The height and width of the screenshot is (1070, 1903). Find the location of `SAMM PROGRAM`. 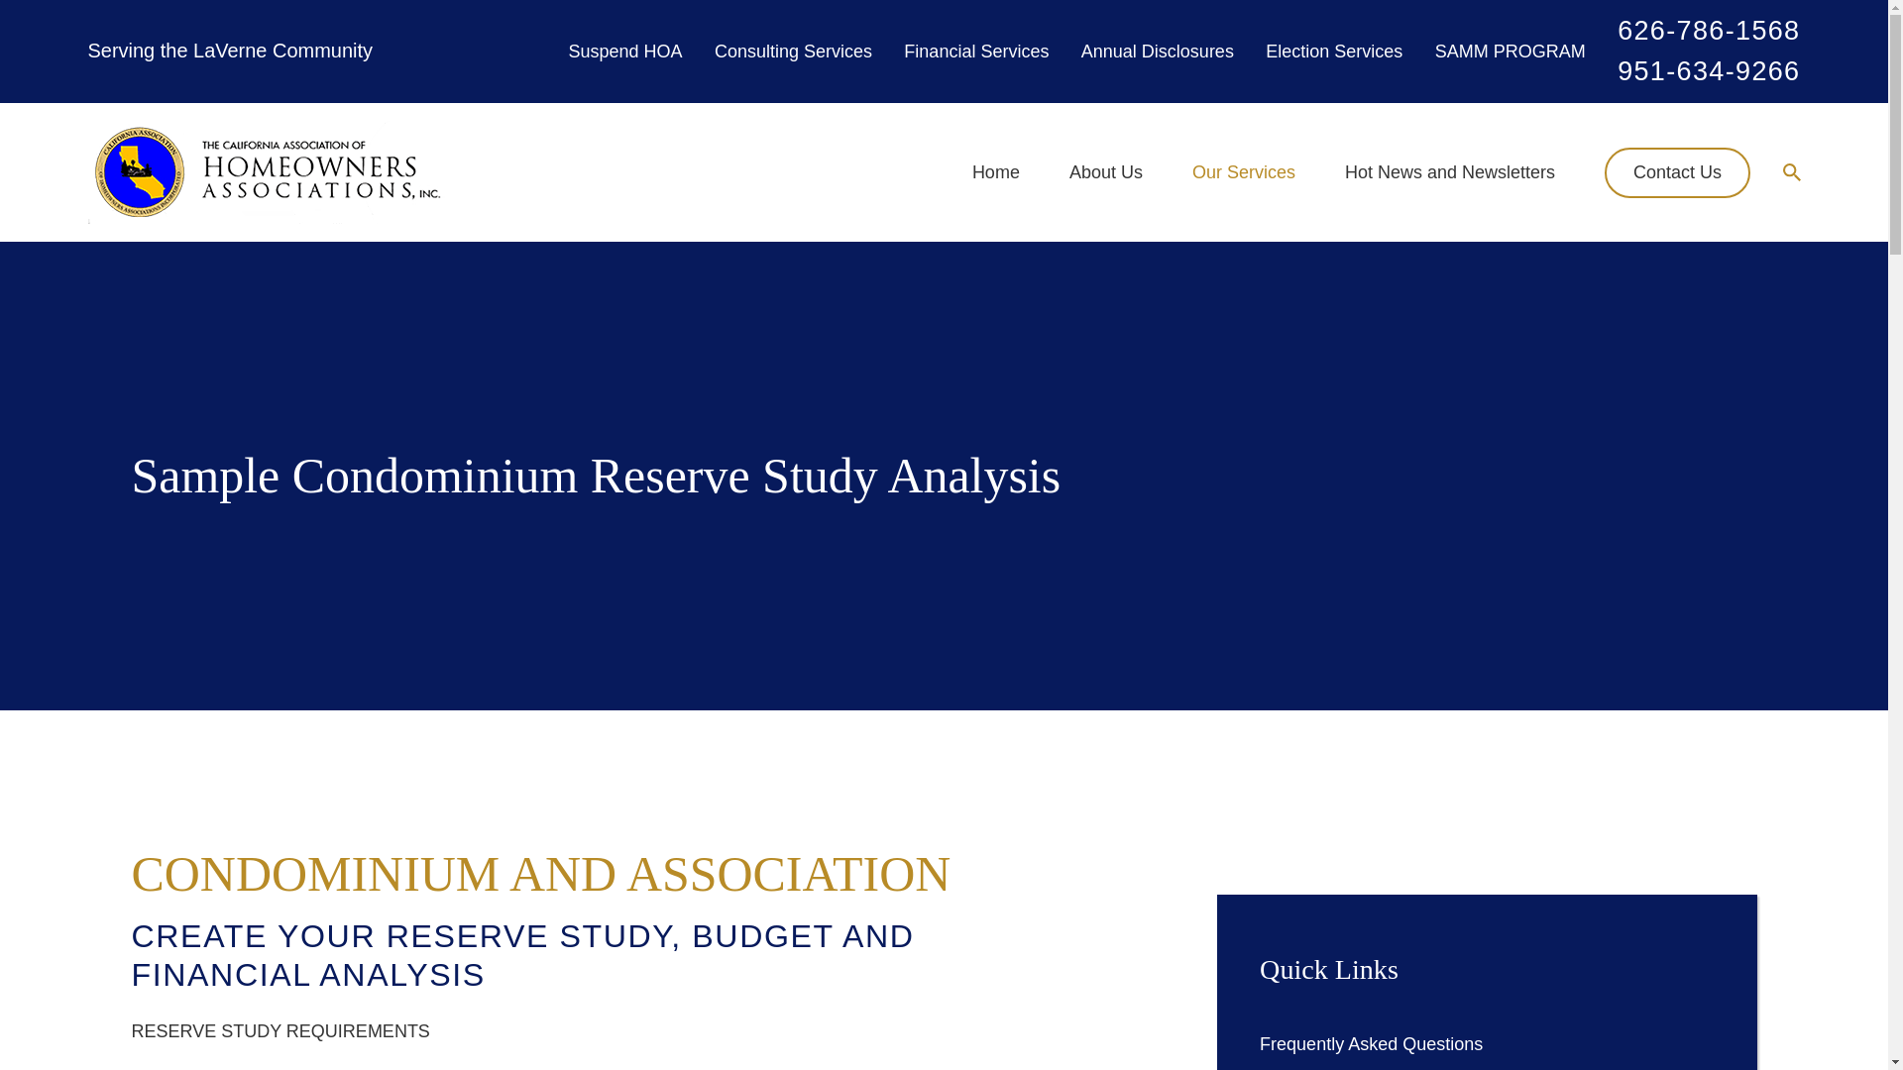

SAMM PROGRAM is located at coordinates (1510, 52).